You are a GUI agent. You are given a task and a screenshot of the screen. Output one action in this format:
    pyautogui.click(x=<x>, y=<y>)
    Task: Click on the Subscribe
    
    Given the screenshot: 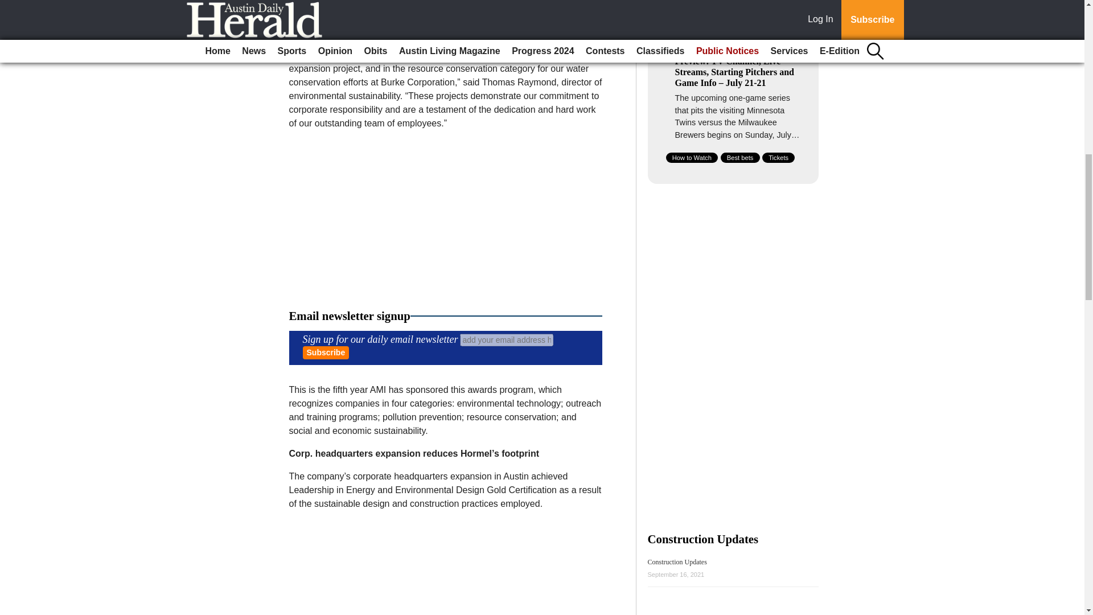 What is the action you would take?
    pyautogui.click(x=326, y=352)
    